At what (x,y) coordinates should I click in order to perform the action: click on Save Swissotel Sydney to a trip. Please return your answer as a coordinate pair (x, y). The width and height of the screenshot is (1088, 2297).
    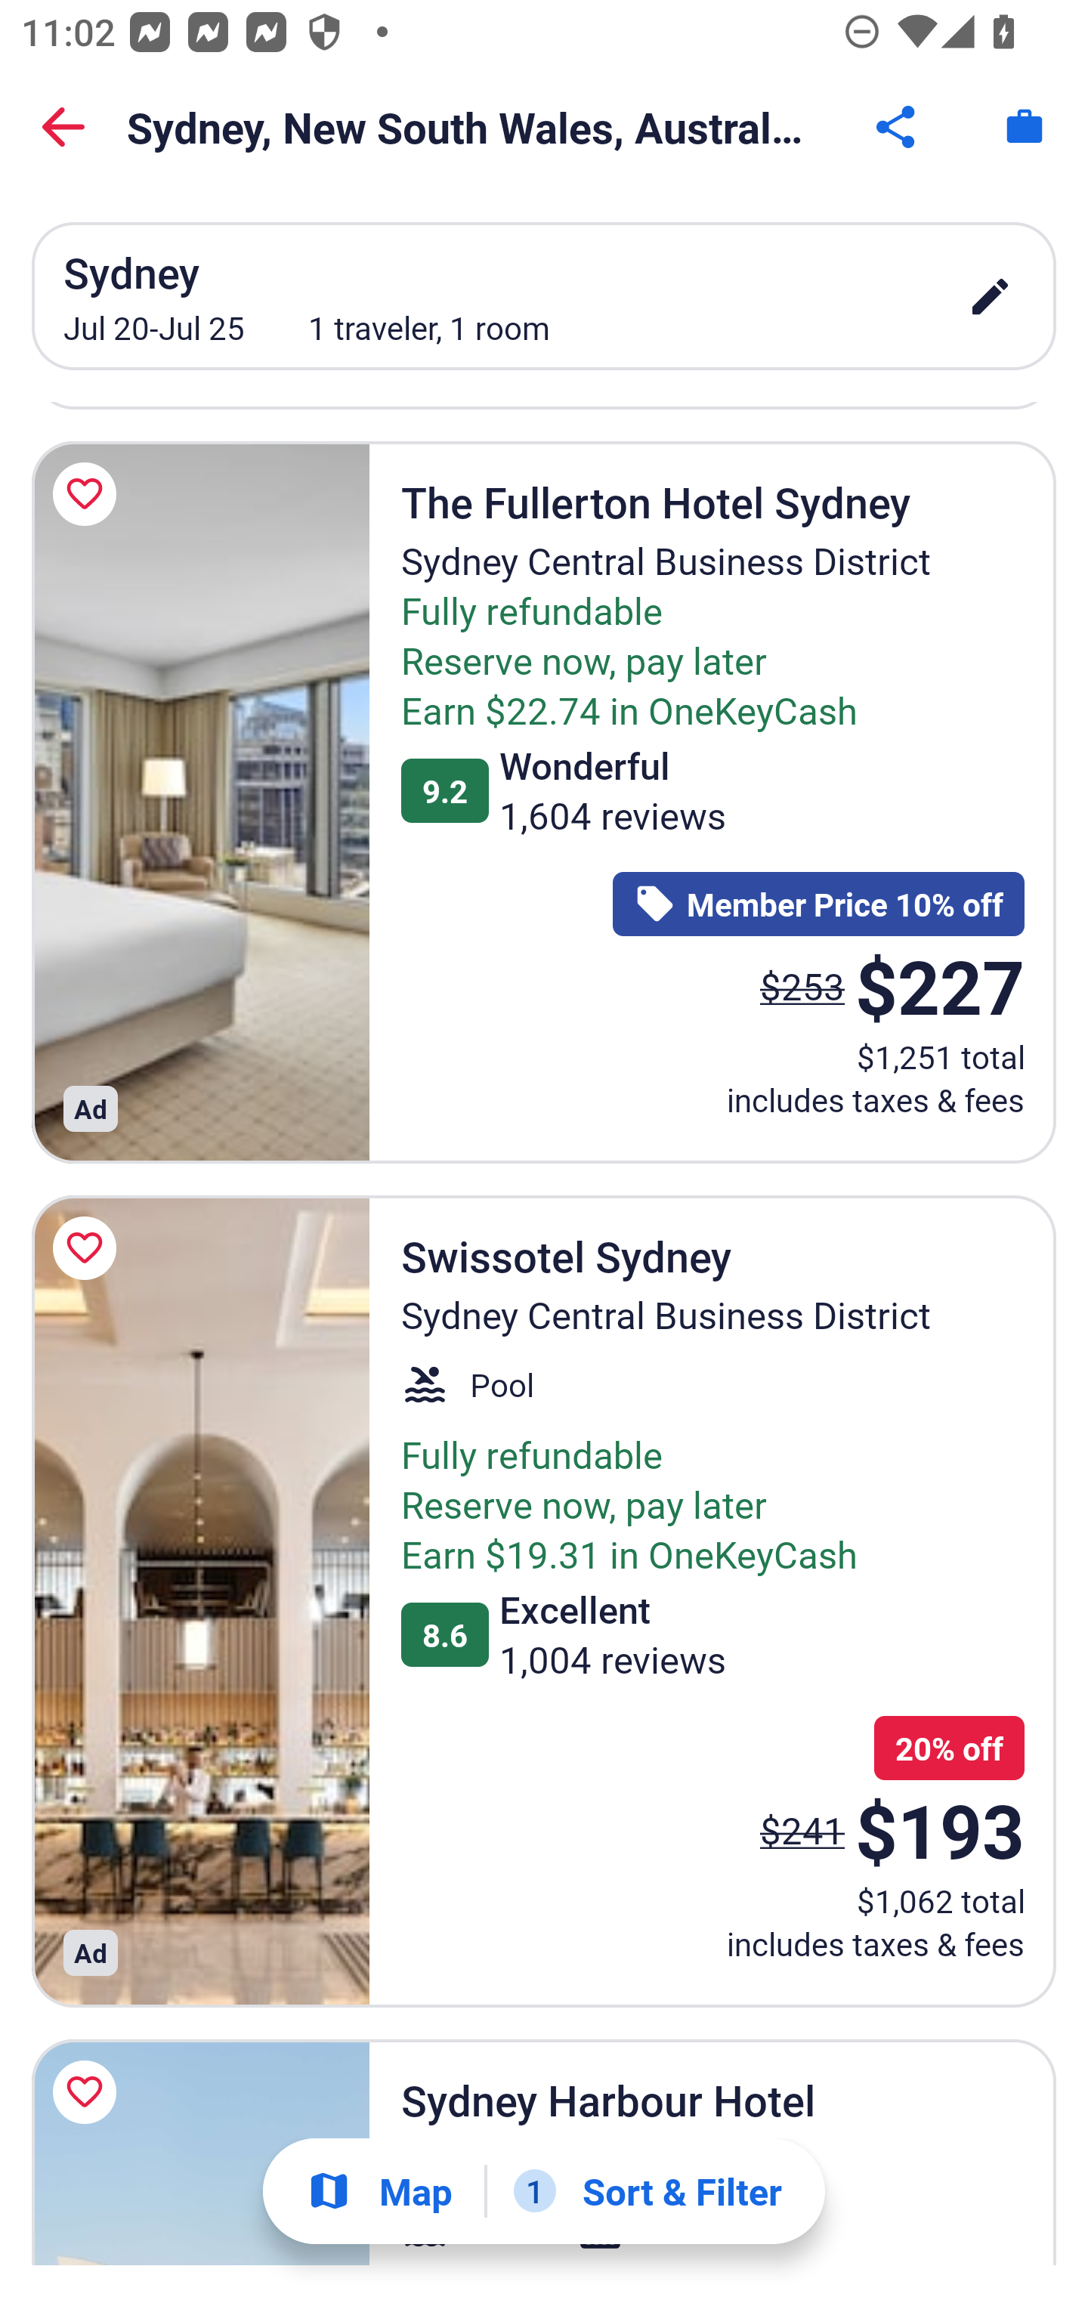
    Looking at the image, I should click on (89, 1248).